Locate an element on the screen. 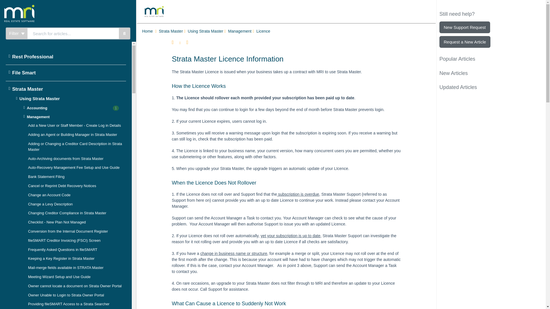 This screenshot has height=309, width=550. Rest Professional is located at coordinates (64, 57).